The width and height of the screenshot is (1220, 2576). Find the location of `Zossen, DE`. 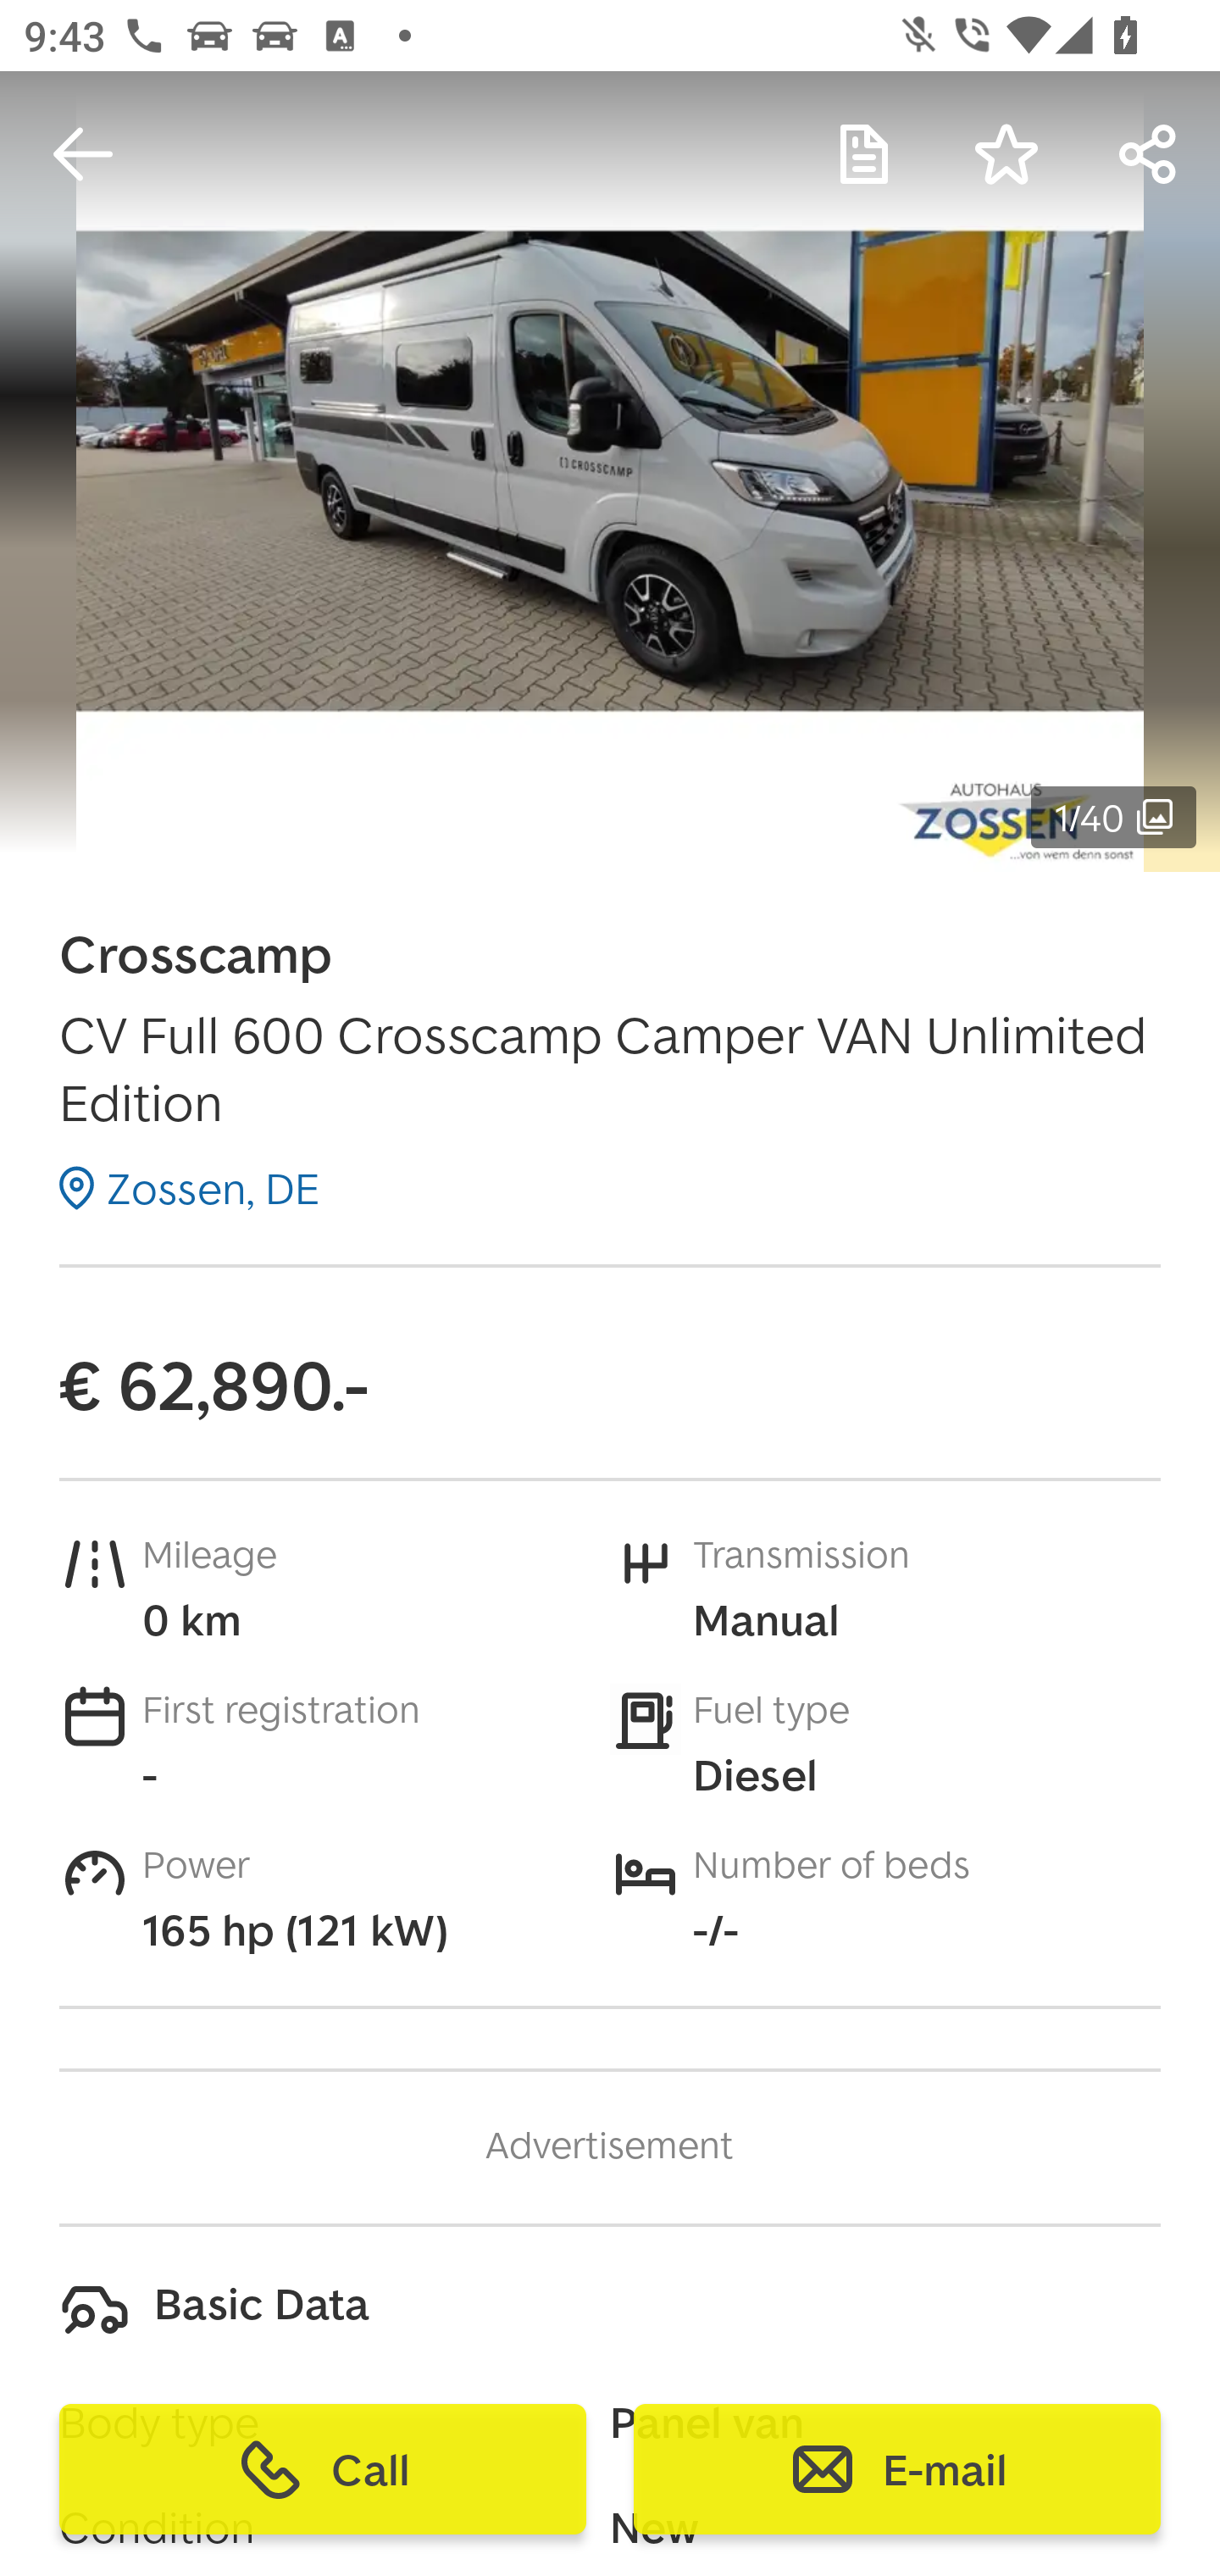

Zossen, DE is located at coordinates (190, 1187).